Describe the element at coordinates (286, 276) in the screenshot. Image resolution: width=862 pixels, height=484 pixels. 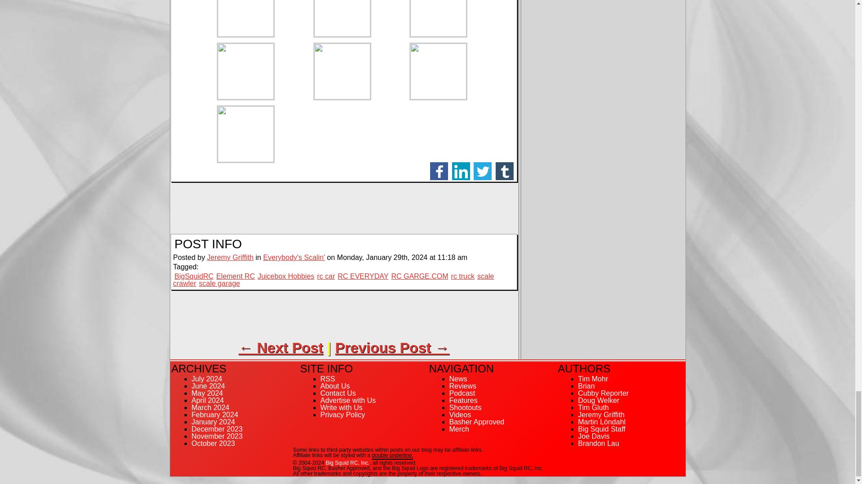
I see `Juicebox Hobbies` at that location.